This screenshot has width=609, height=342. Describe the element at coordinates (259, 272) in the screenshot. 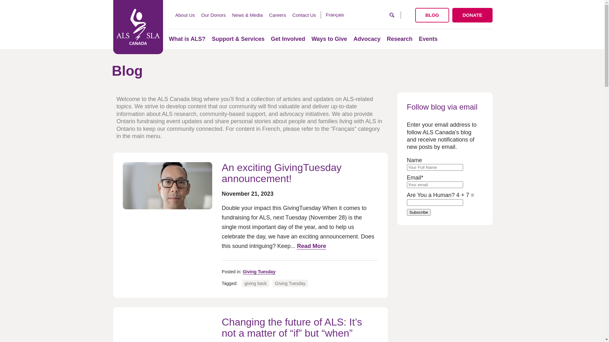

I see `Giving Tuesday` at that location.